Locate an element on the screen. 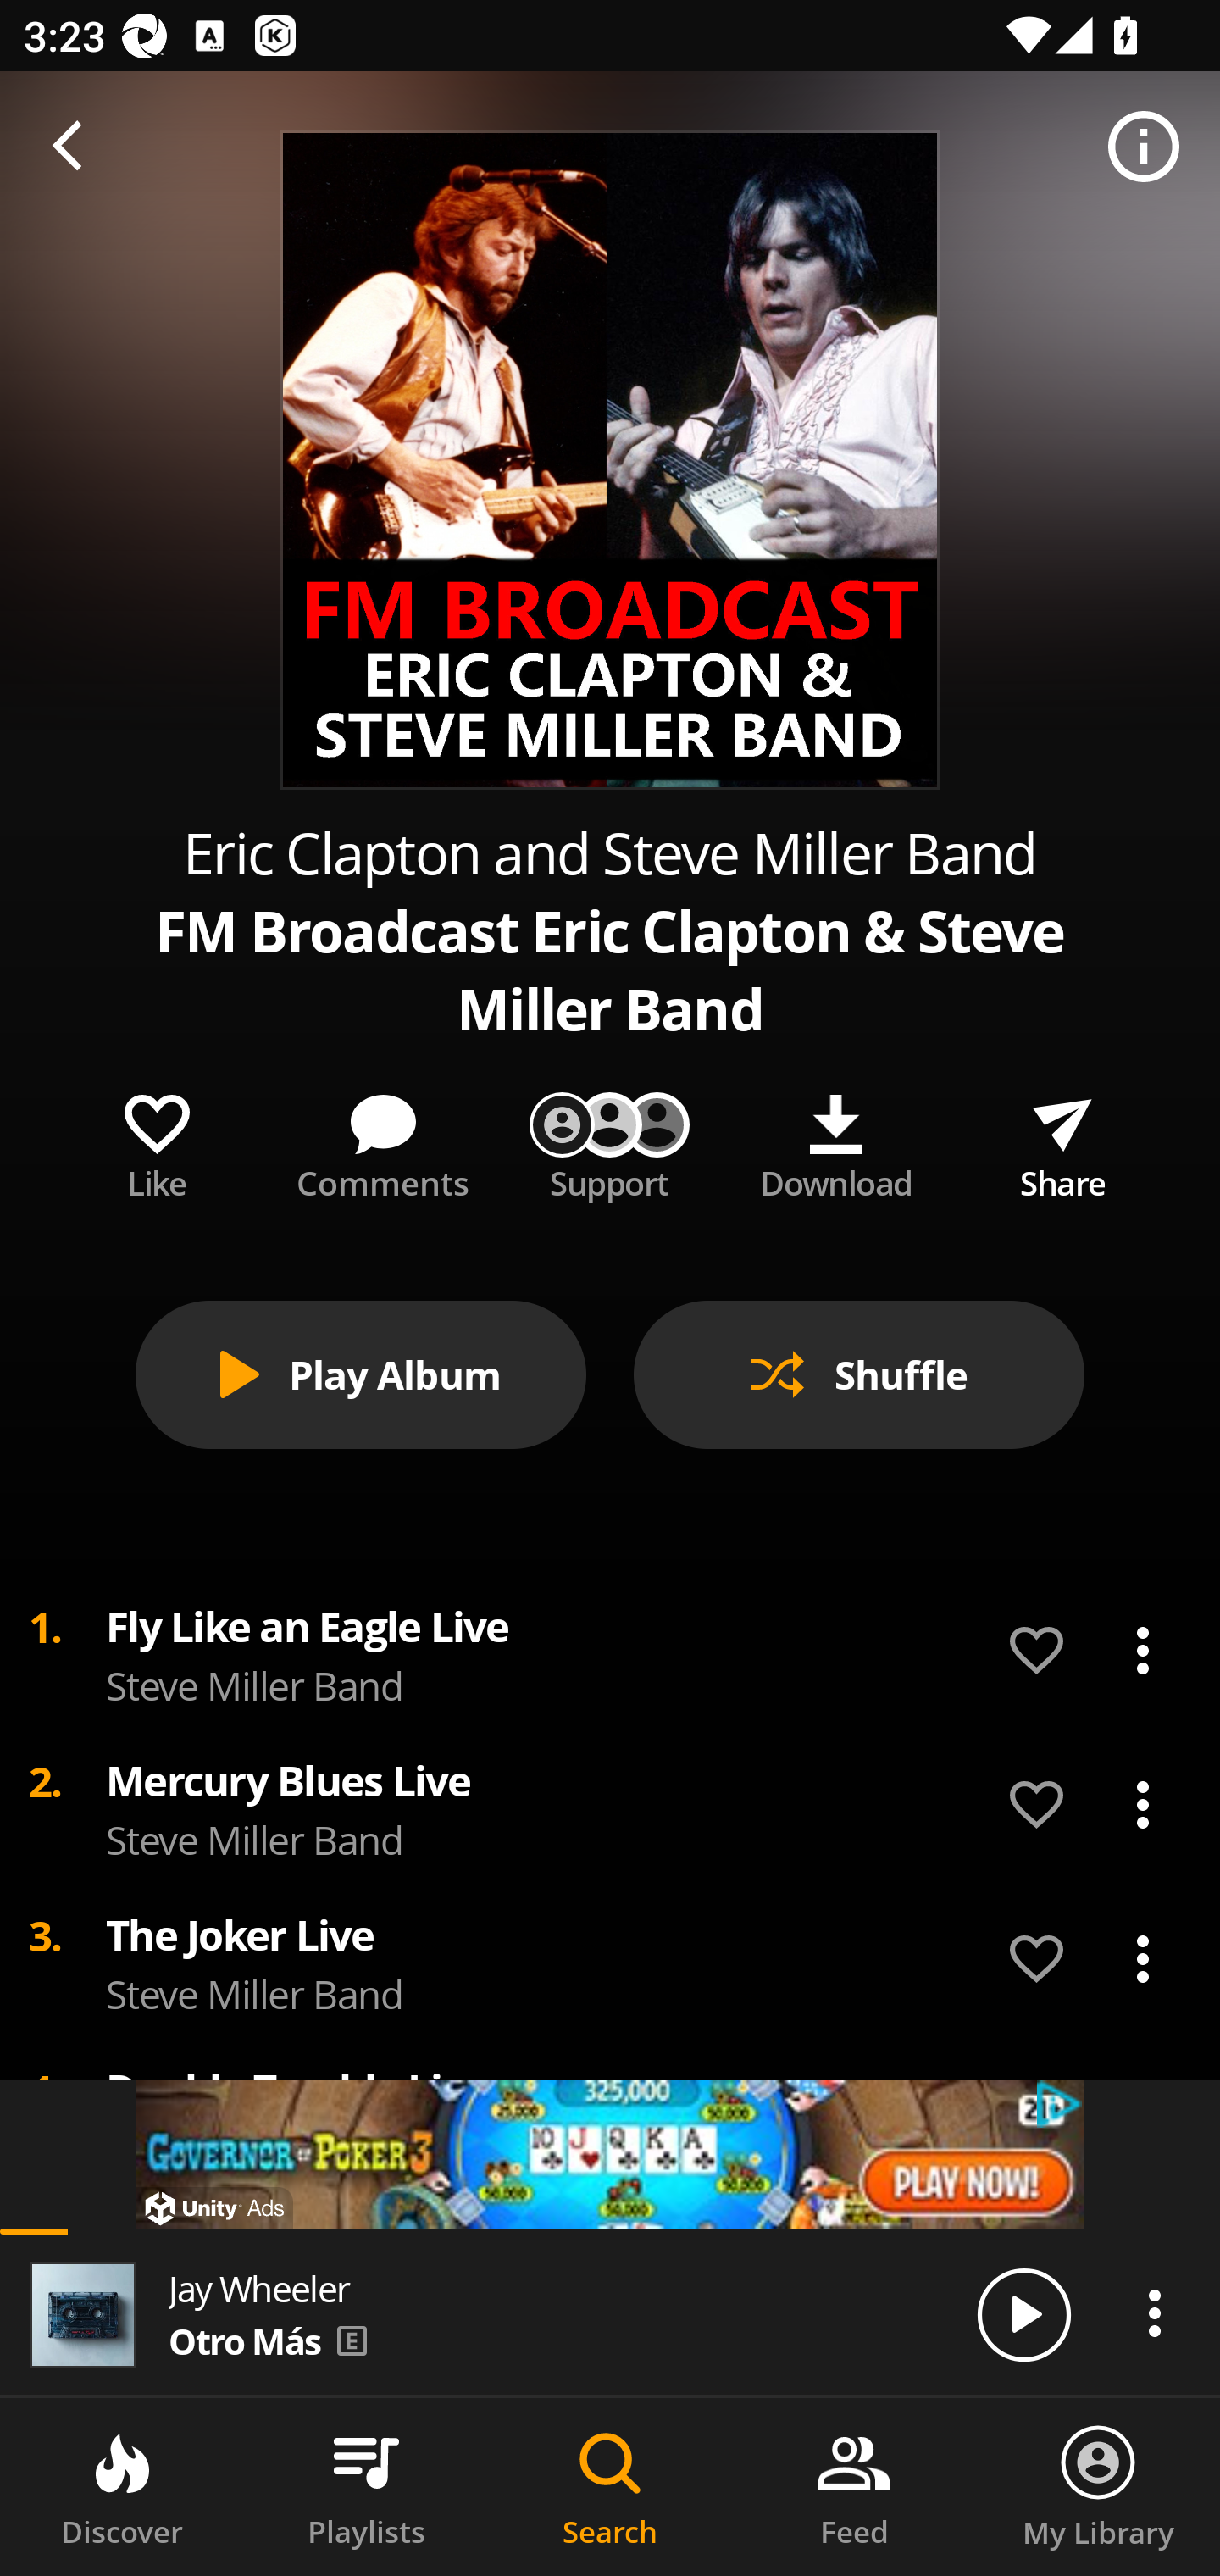  Music info is located at coordinates (1144, 147).